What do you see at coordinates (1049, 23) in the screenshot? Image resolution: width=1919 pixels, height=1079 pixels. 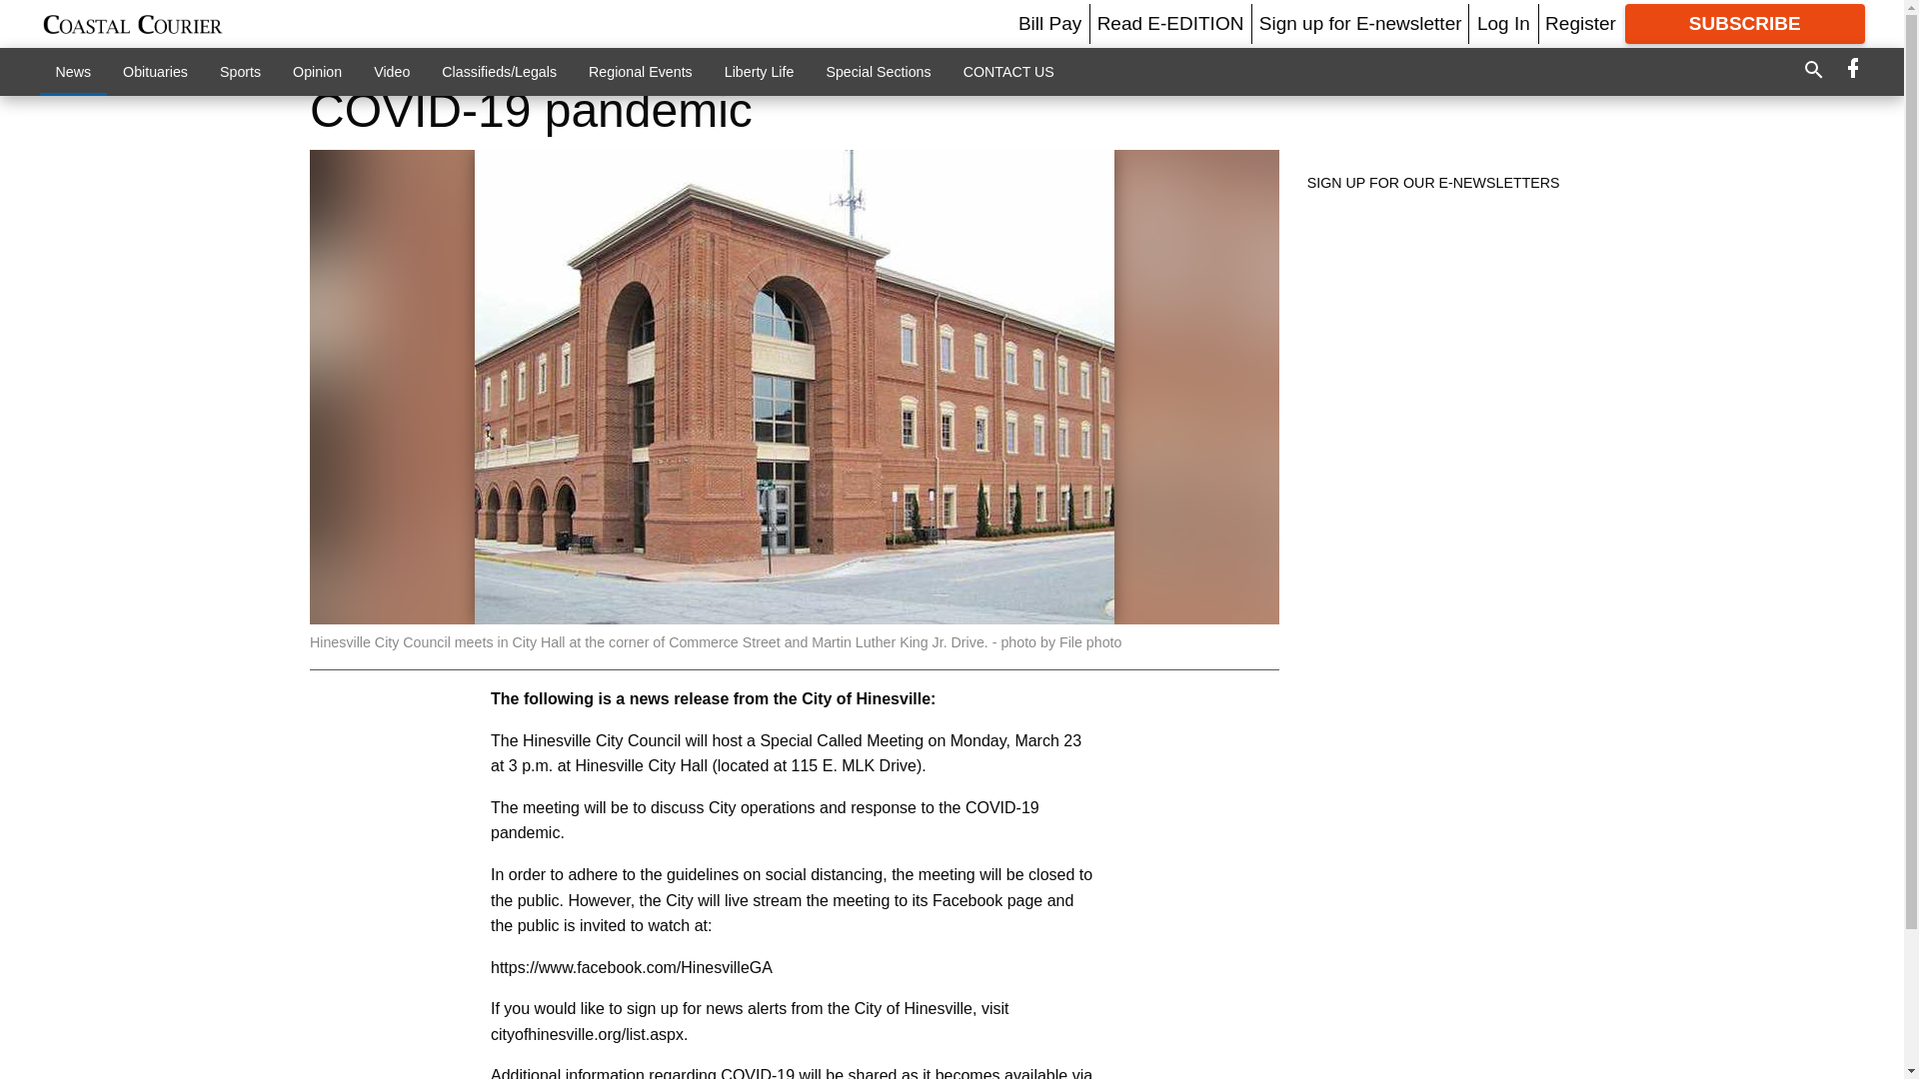 I see `Bill Pay` at bounding box center [1049, 23].